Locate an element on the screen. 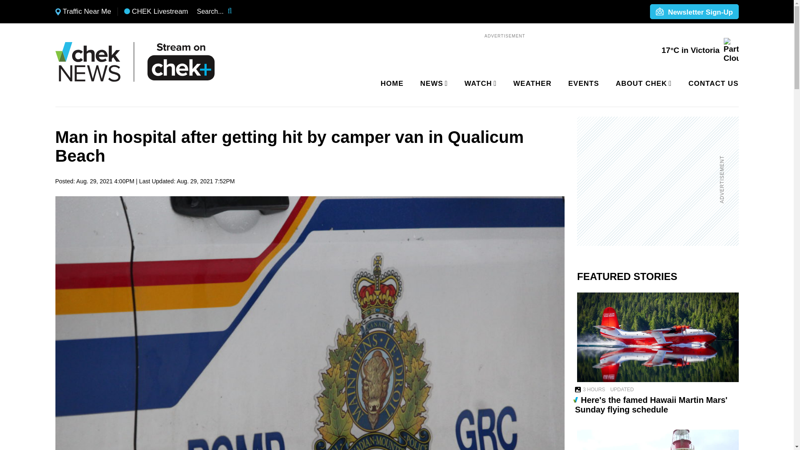 The height and width of the screenshot is (450, 800). HOME is located at coordinates (392, 84).